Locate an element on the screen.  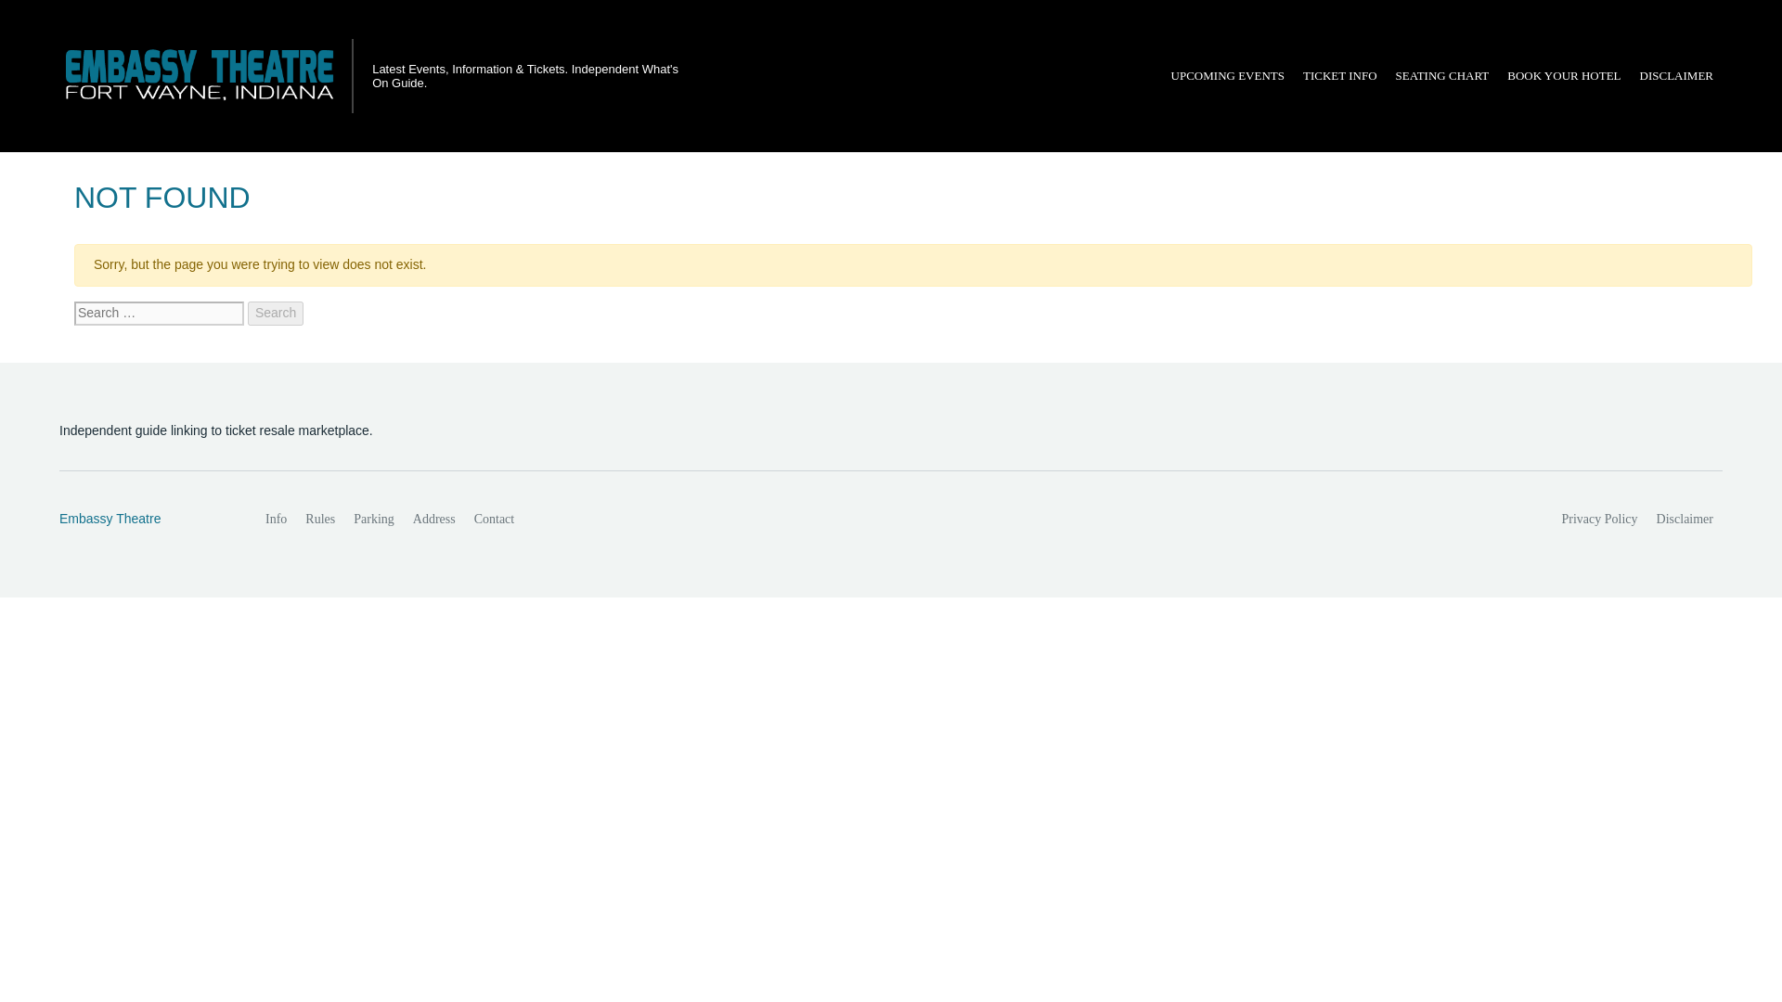
Rules is located at coordinates (319, 520).